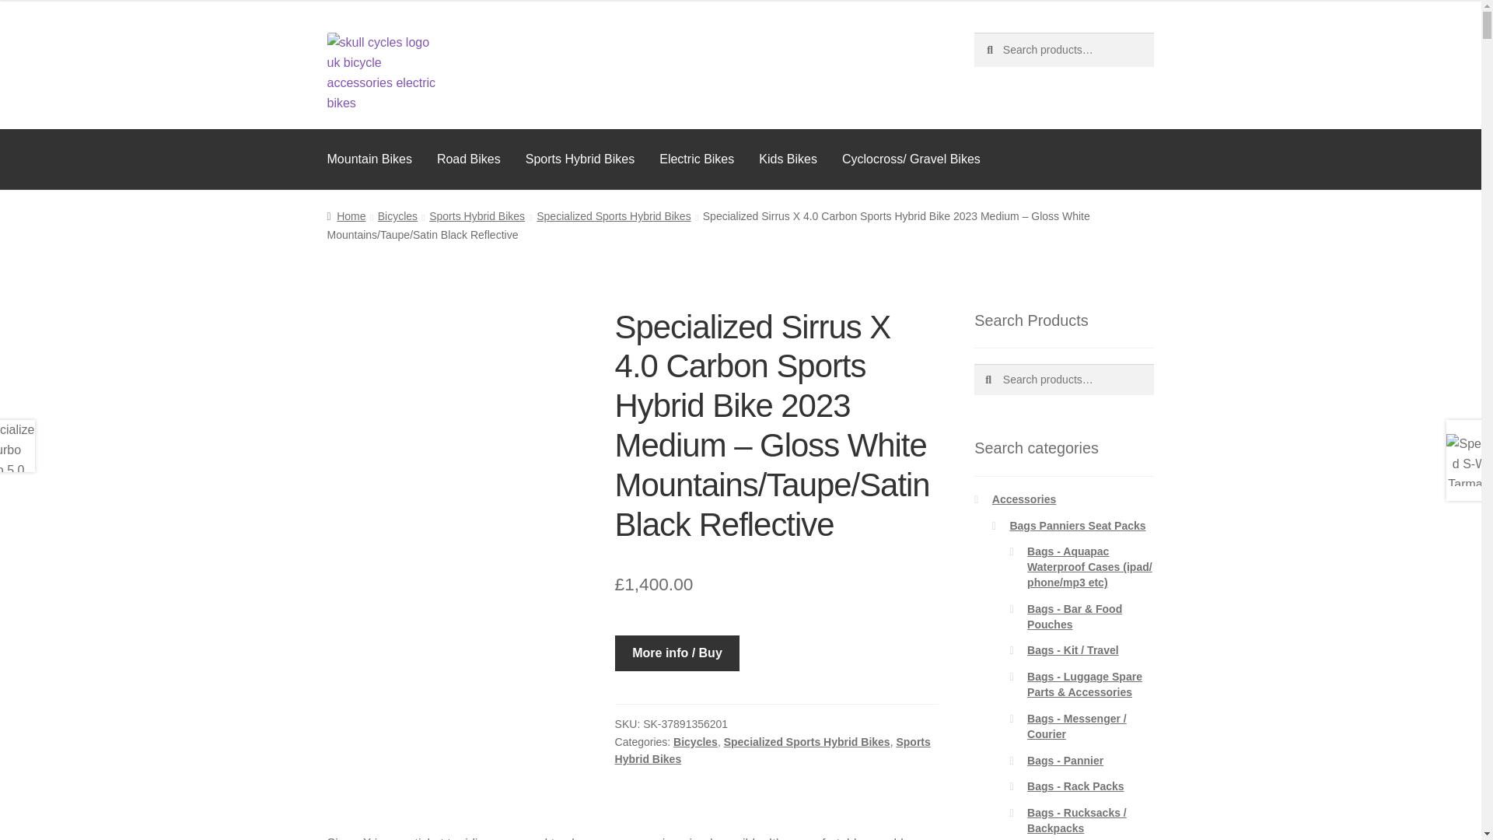  I want to click on Kids Bikes, so click(788, 159).